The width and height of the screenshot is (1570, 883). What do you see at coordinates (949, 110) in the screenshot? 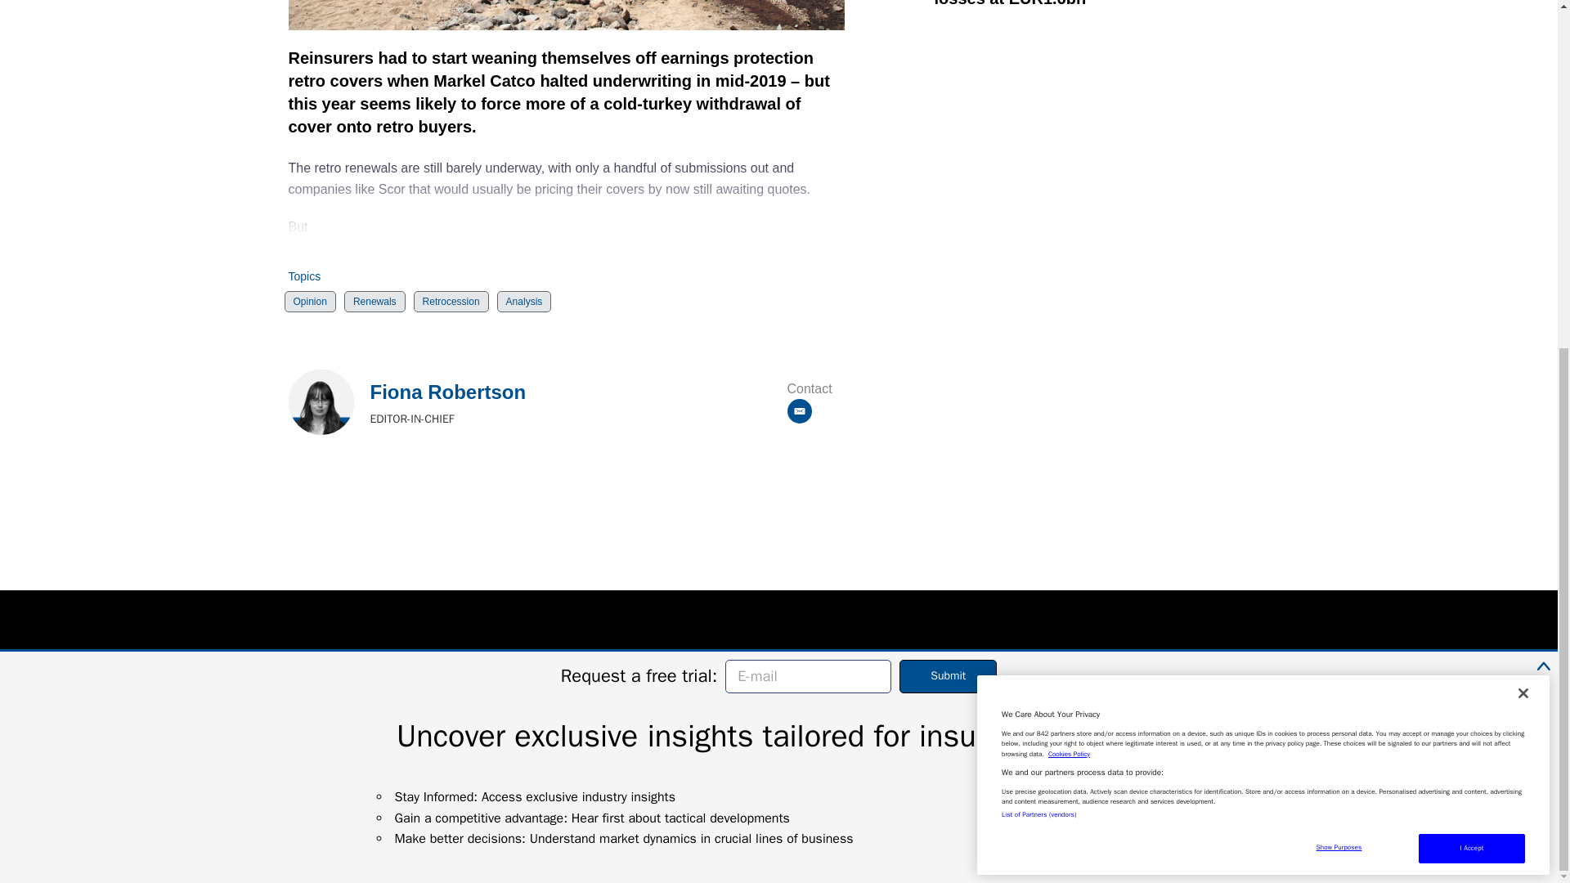
I see `Submit` at bounding box center [949, 110].